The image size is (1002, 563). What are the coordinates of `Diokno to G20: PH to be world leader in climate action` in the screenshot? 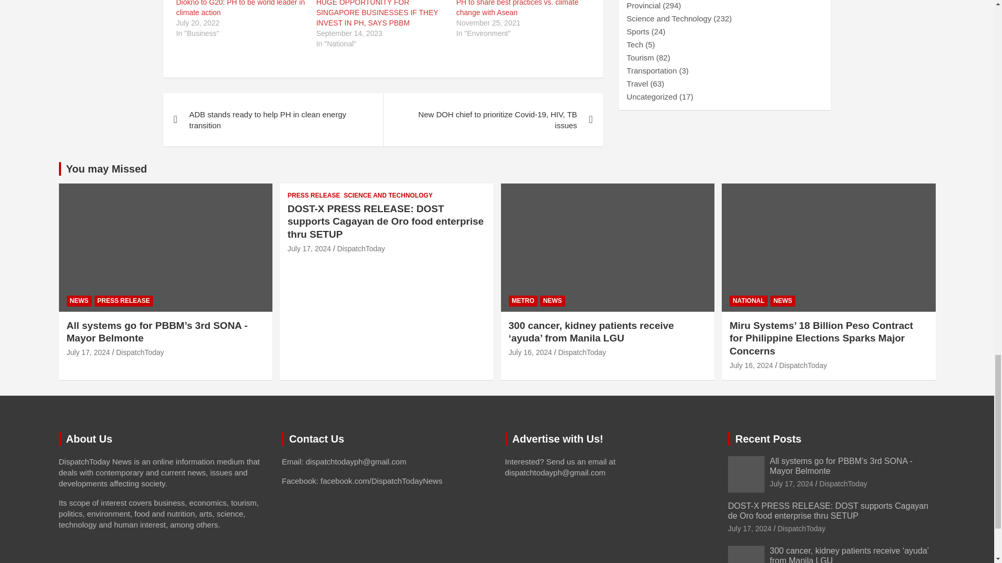 It's located at (241, 8).